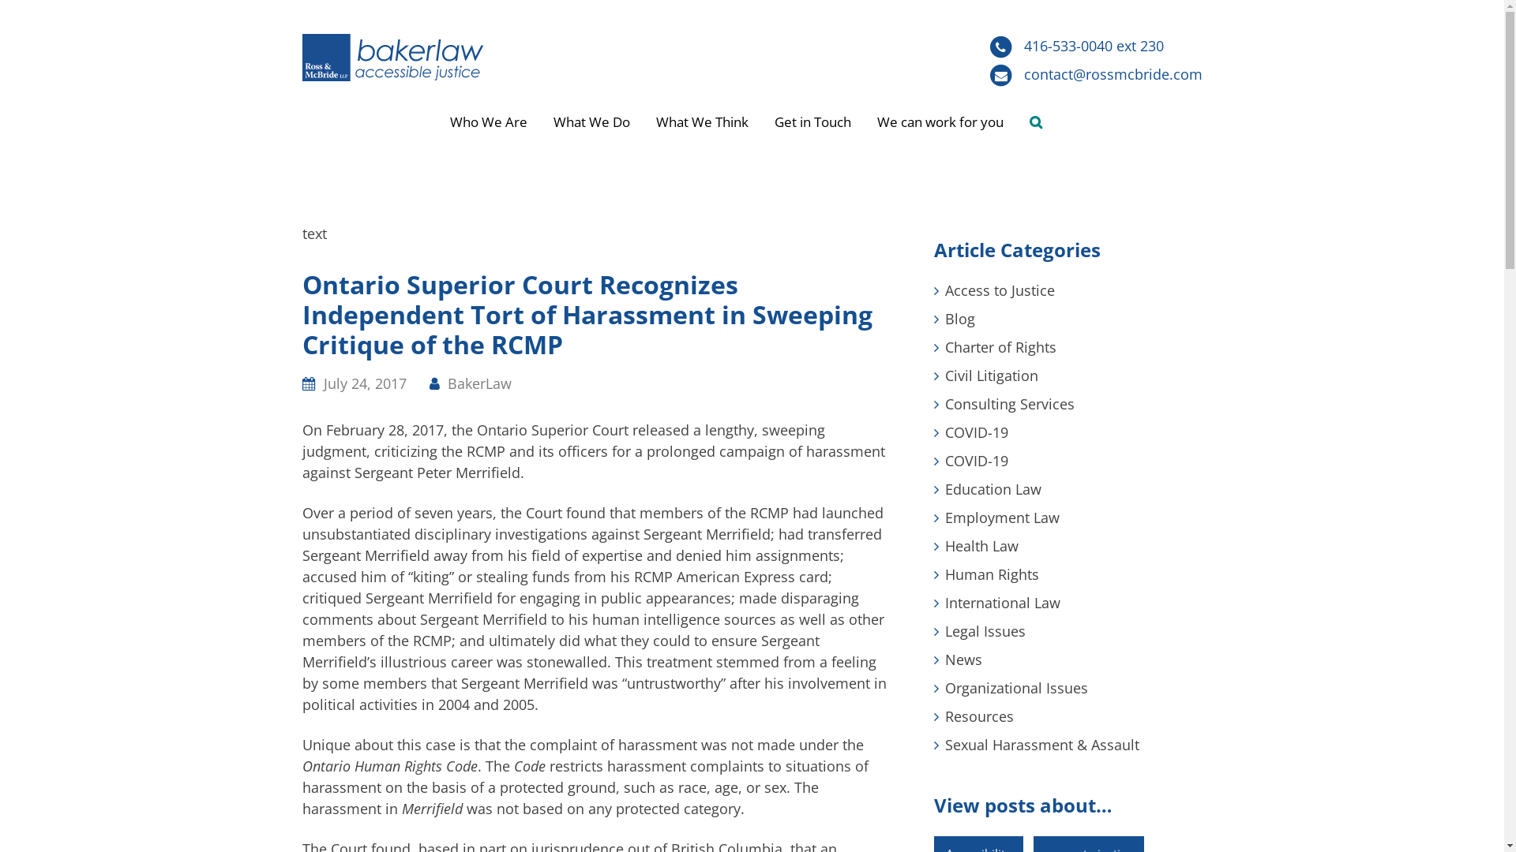 This screenshot has width=1516, height=852. I want to click on COVID-19, so click(976, 432).